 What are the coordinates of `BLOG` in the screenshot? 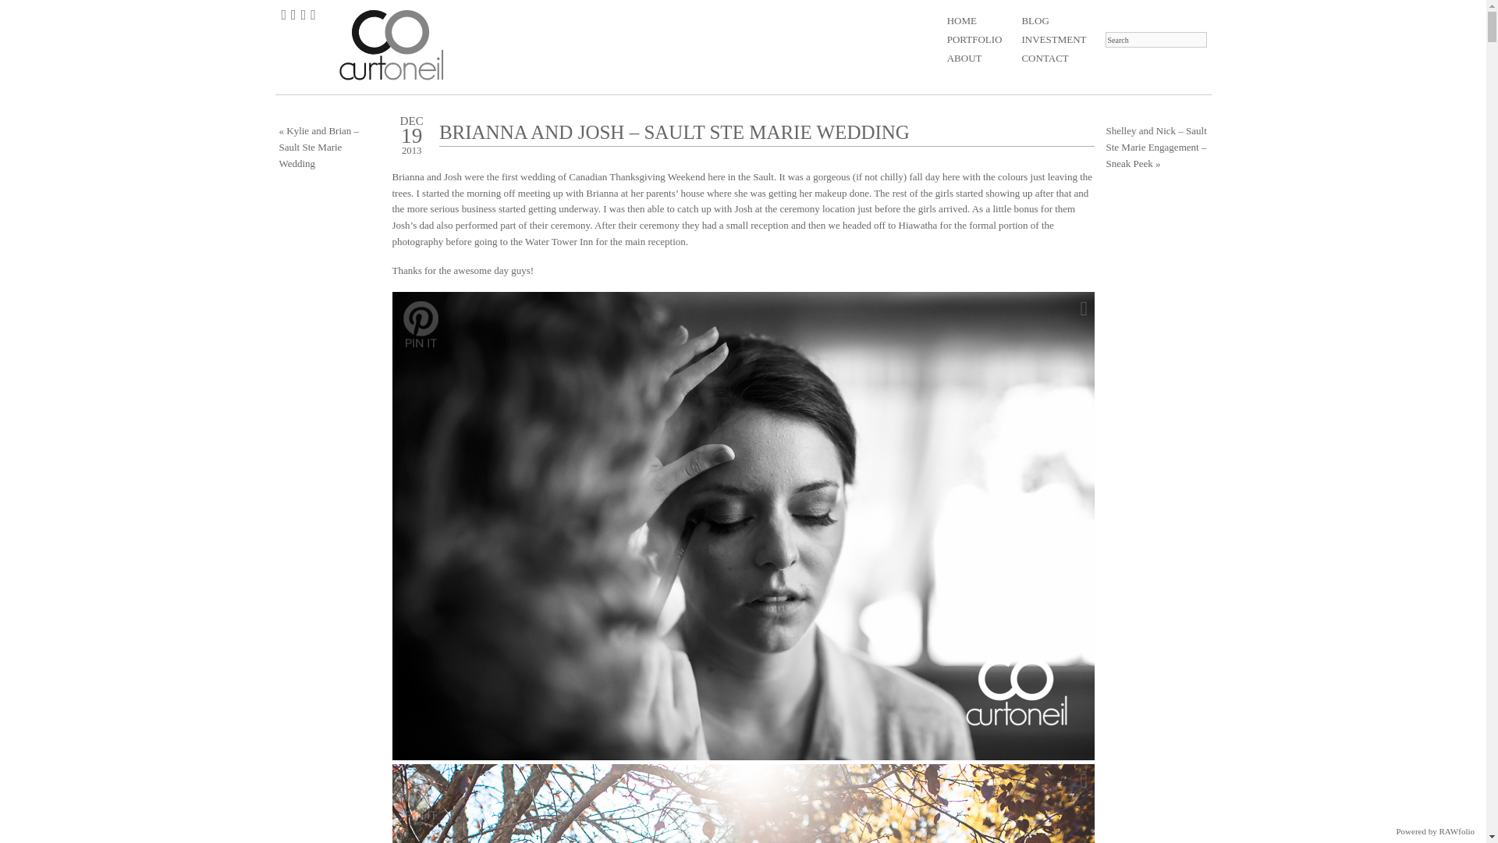 It's located at (1053, 20).